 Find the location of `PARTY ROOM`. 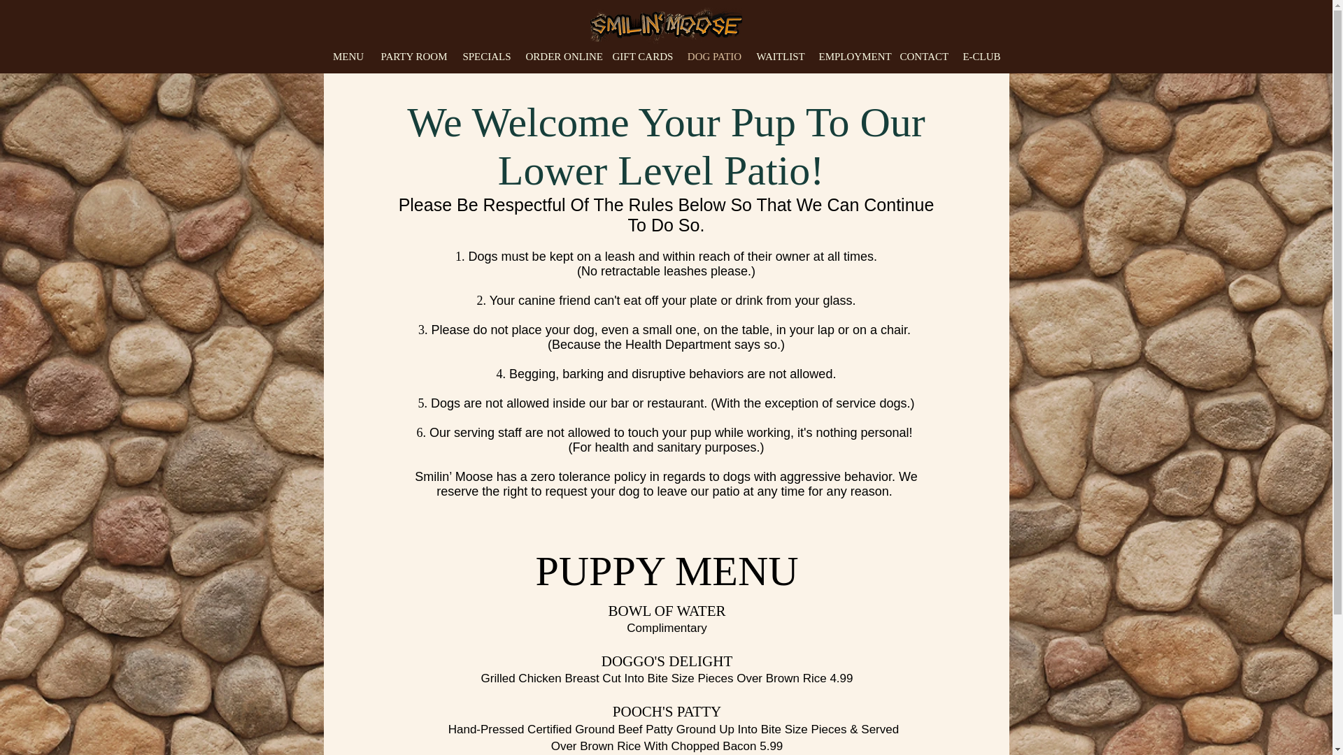

PARTY ROOM is located at coordinates (414, 55).